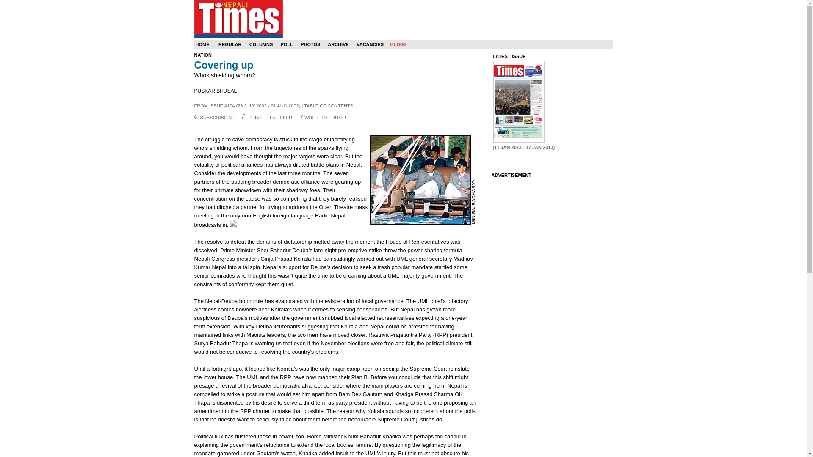  Describe the element at coordinates (286, 44) in the screenshot. I see `POLL` at that location.